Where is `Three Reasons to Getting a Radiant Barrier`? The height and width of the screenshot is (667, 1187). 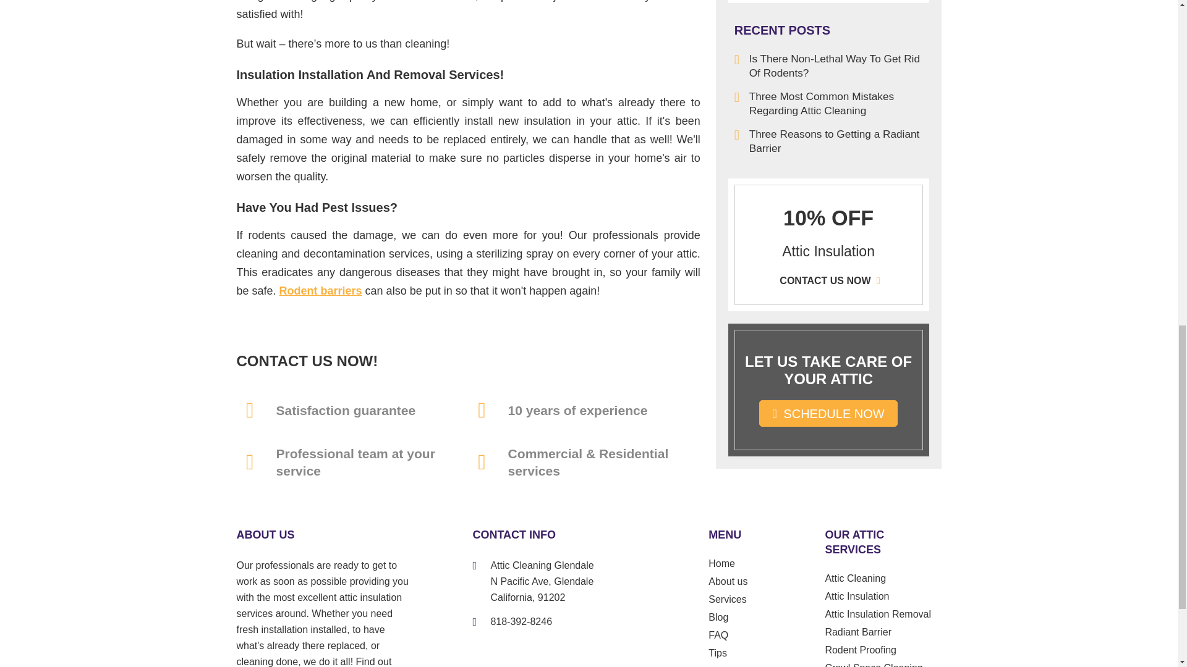
Three Reasons to Getting a Radiant Barrier is located at coordinates (828, 141).